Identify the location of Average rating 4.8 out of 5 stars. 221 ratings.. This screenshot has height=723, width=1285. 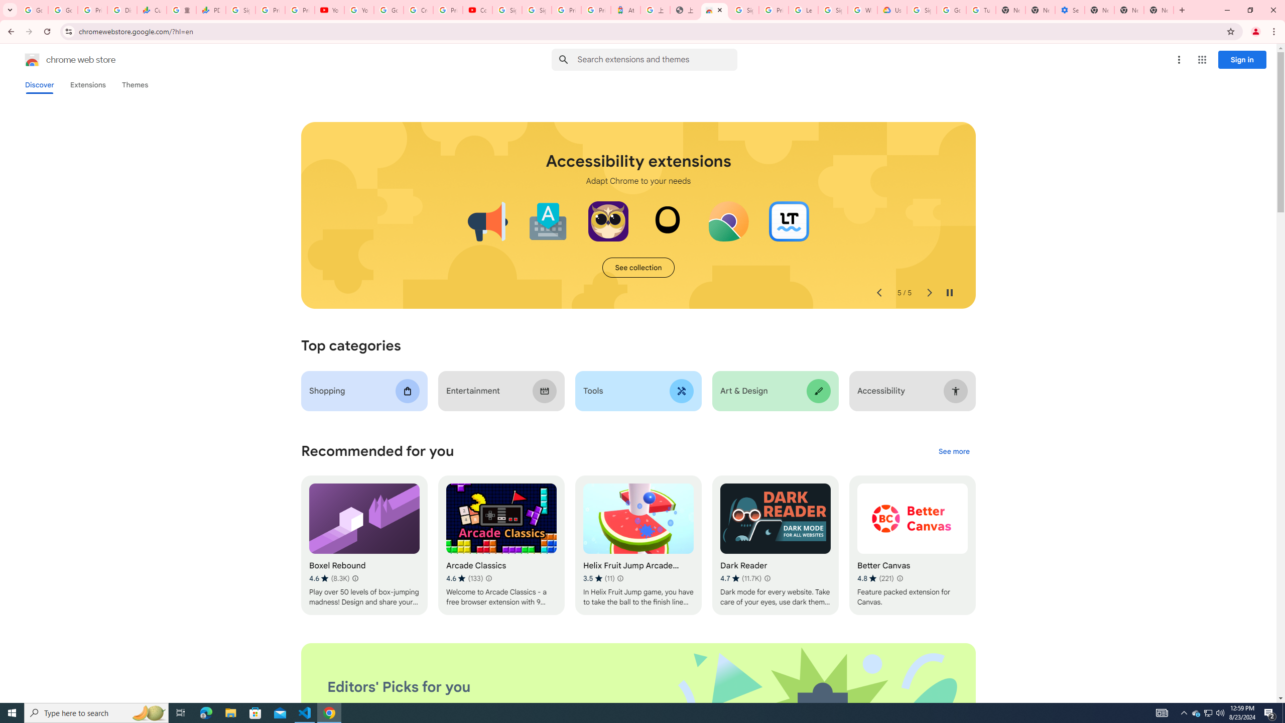
(875, 578).